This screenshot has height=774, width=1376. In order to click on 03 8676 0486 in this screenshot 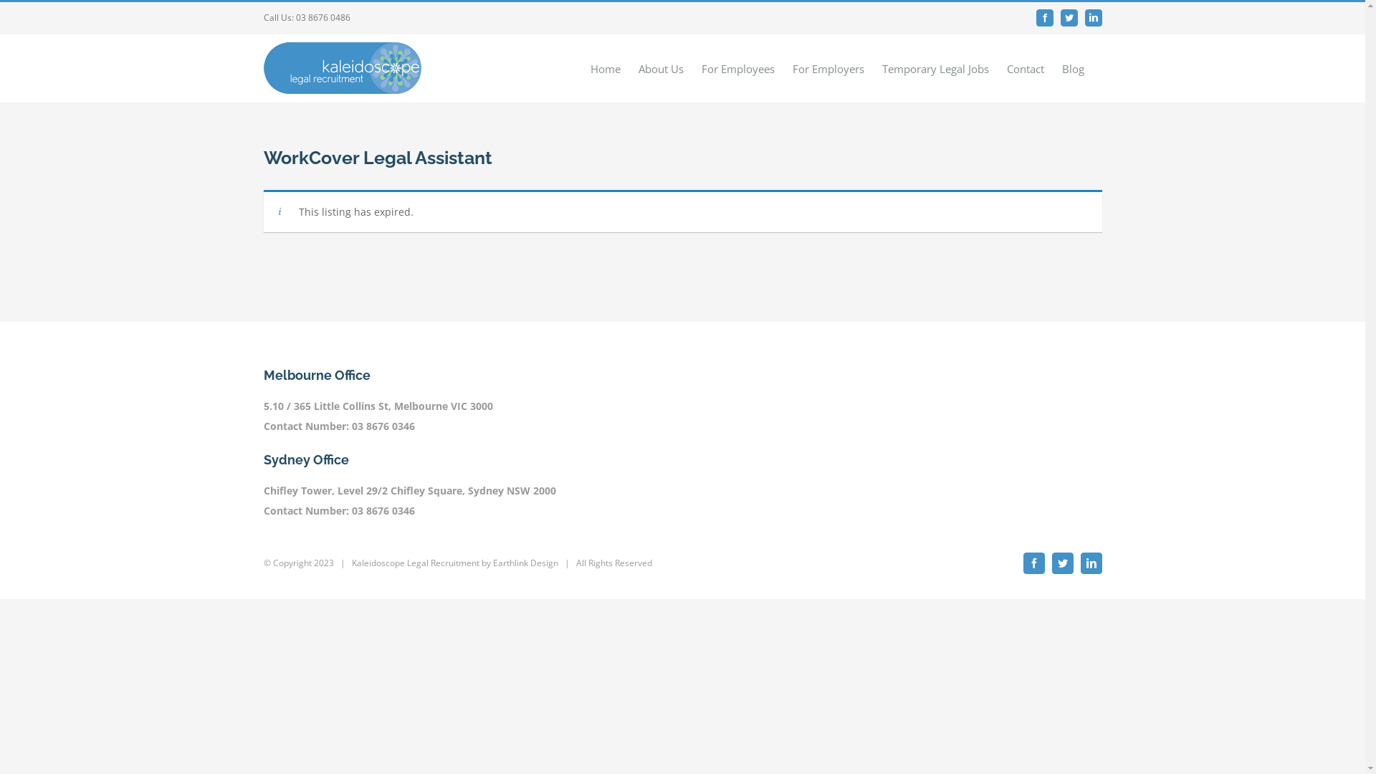, I will do `click(322, 17)`.